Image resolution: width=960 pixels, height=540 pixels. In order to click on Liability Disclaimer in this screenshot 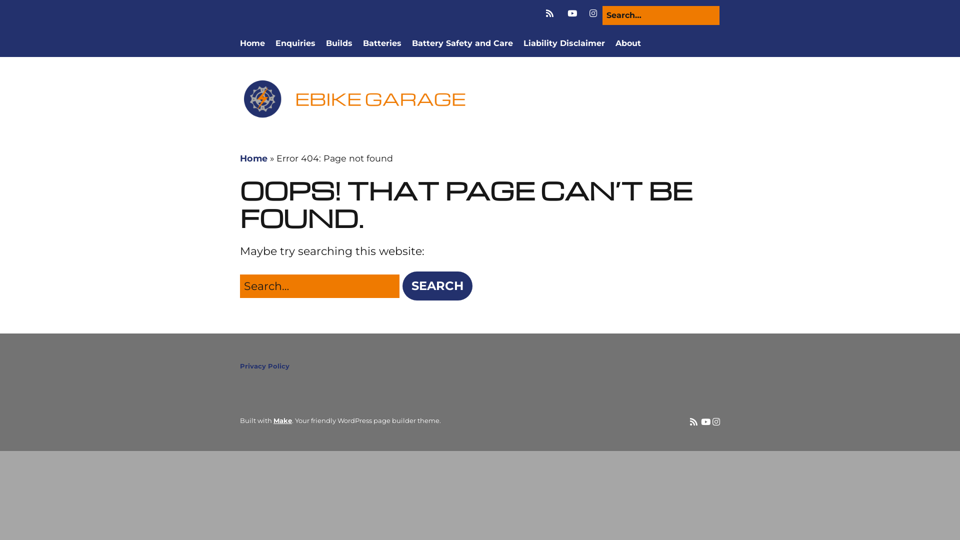, I will do `click(564, 43)`.